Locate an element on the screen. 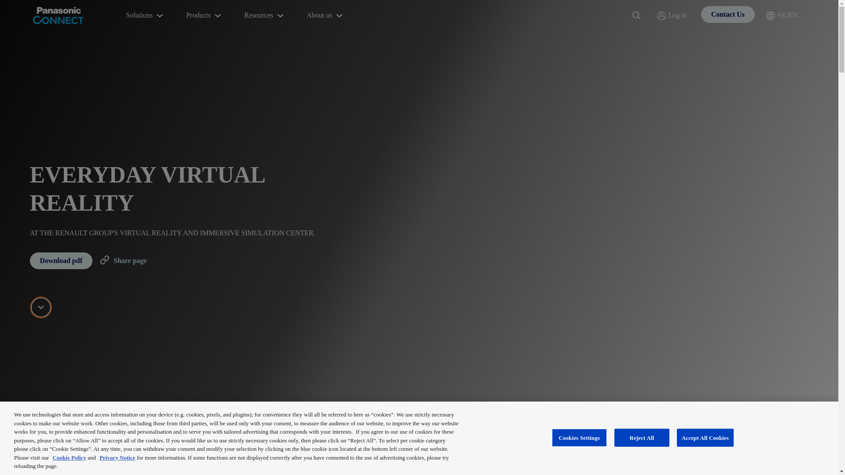  About us is located at coordinates (326, 16).